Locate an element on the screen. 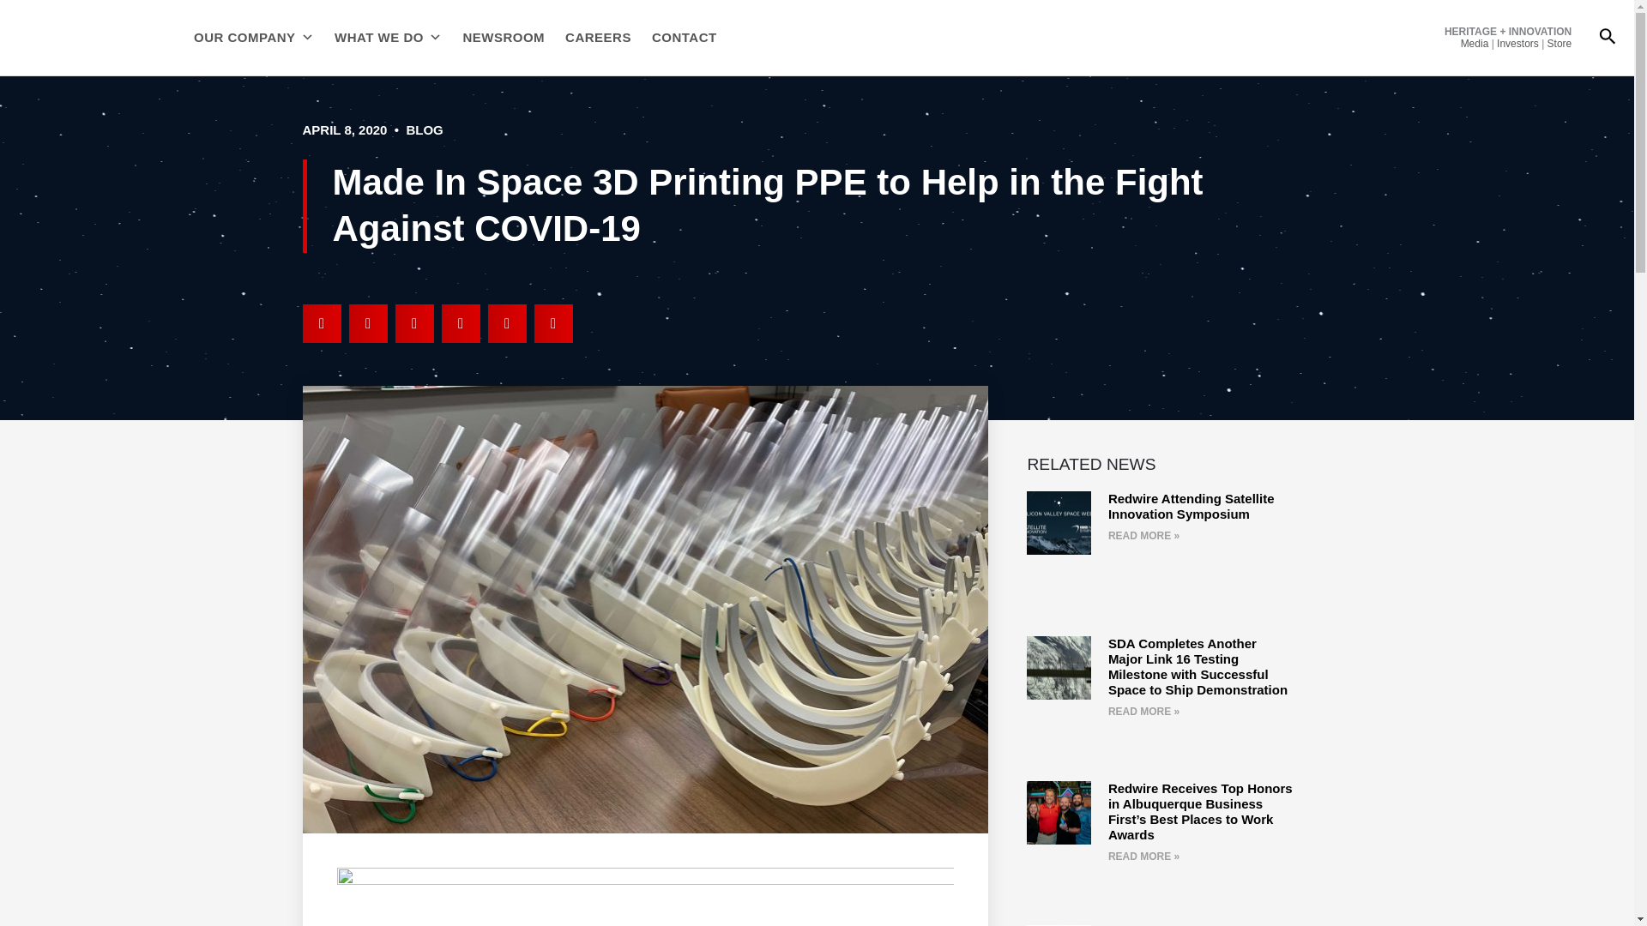 This screenshot has width=1647, height=926. BLOG is located at coordinates (424, 129).